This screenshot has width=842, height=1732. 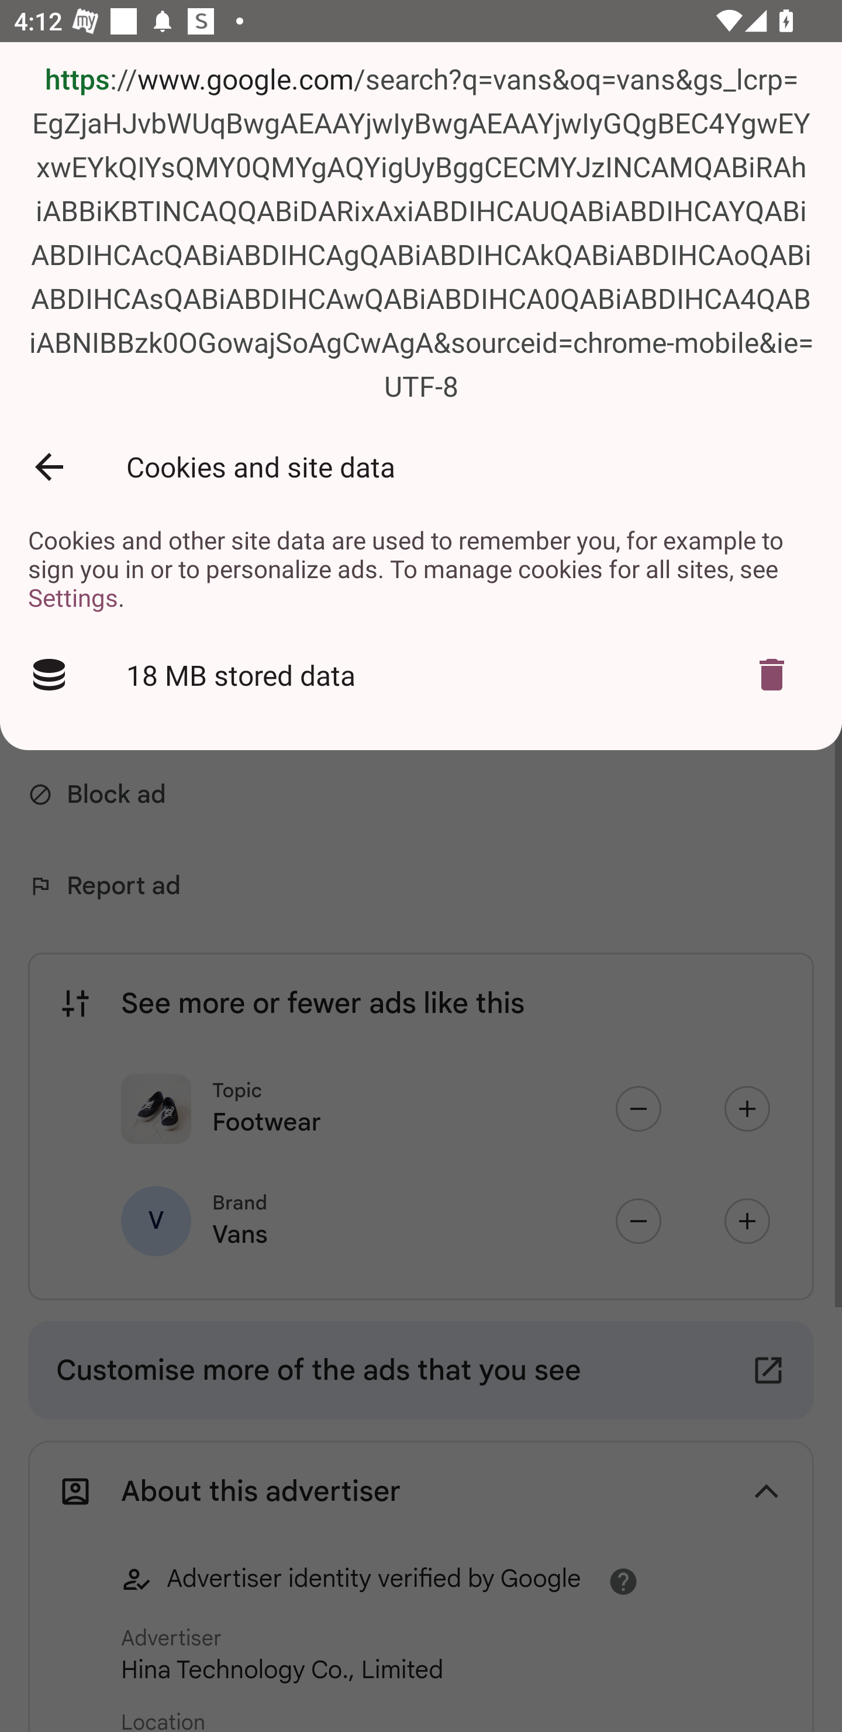 What do you see at coordinates (49, 467) in the screenshot?
I see `Back` at bounding box center [49, 467].